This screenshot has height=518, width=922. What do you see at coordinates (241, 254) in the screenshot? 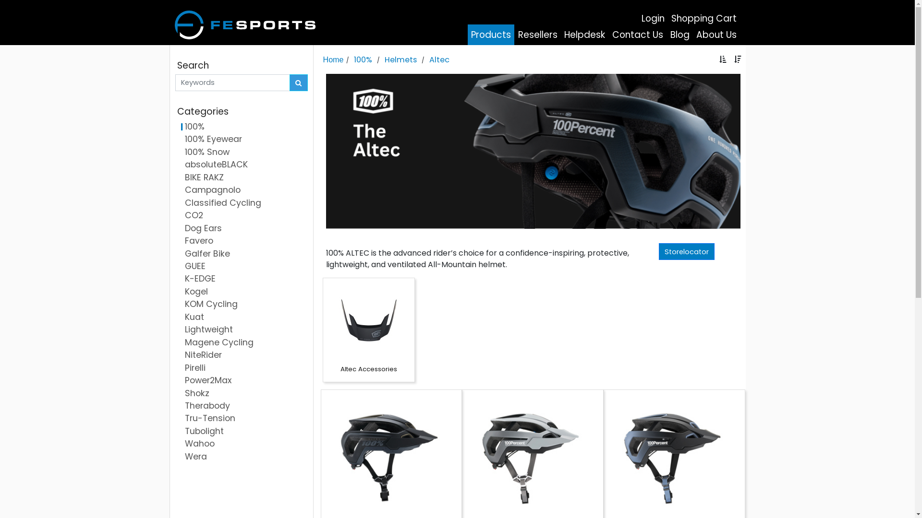
I see `Galfer Bike` at bounding box center [241, 254].